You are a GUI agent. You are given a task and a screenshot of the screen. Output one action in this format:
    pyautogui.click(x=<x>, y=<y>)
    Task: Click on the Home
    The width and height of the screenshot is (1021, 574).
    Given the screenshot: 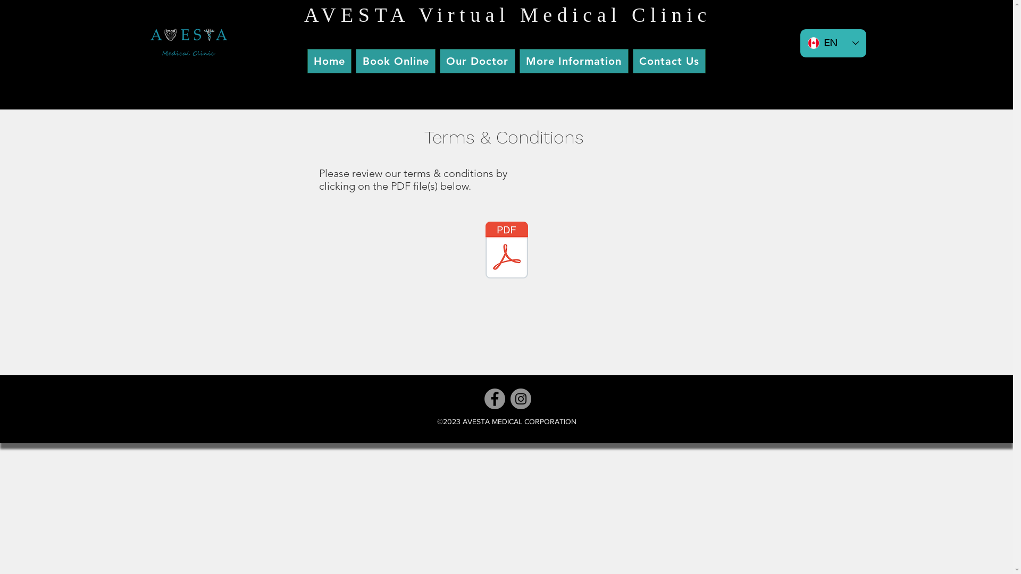 What is the action you would take?
    pyautogui.click(x=330, y=61)
    